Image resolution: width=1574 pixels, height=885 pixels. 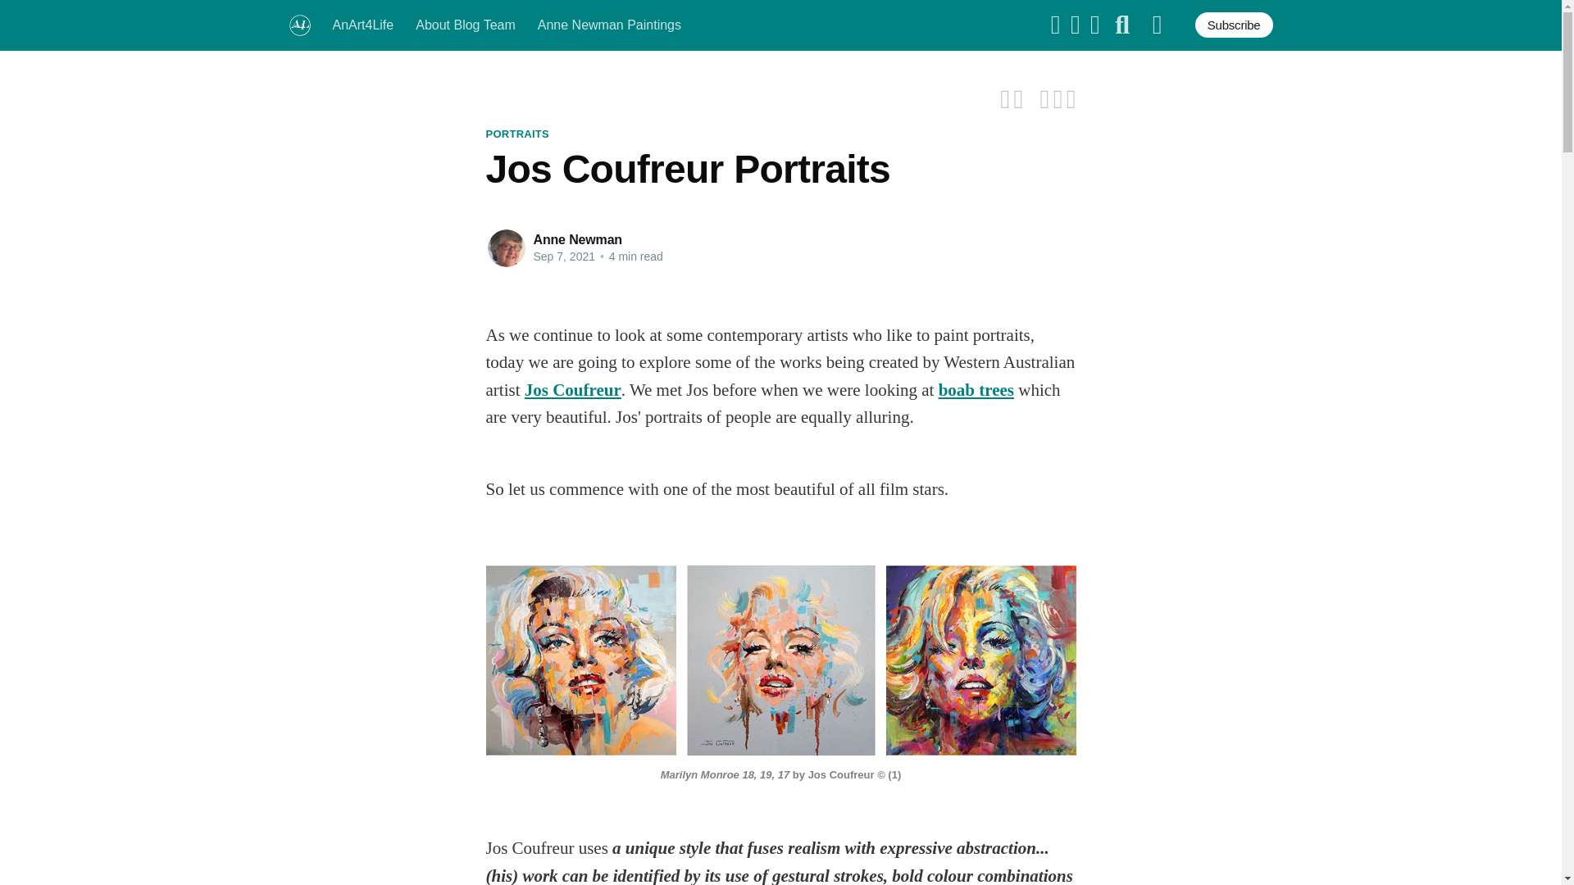 I want to click on AnArt4Life, so click(x=363, y=25).